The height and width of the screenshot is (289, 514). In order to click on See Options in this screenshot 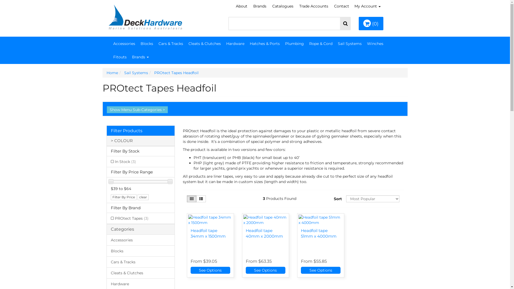, I will do `click(210, 270)`.